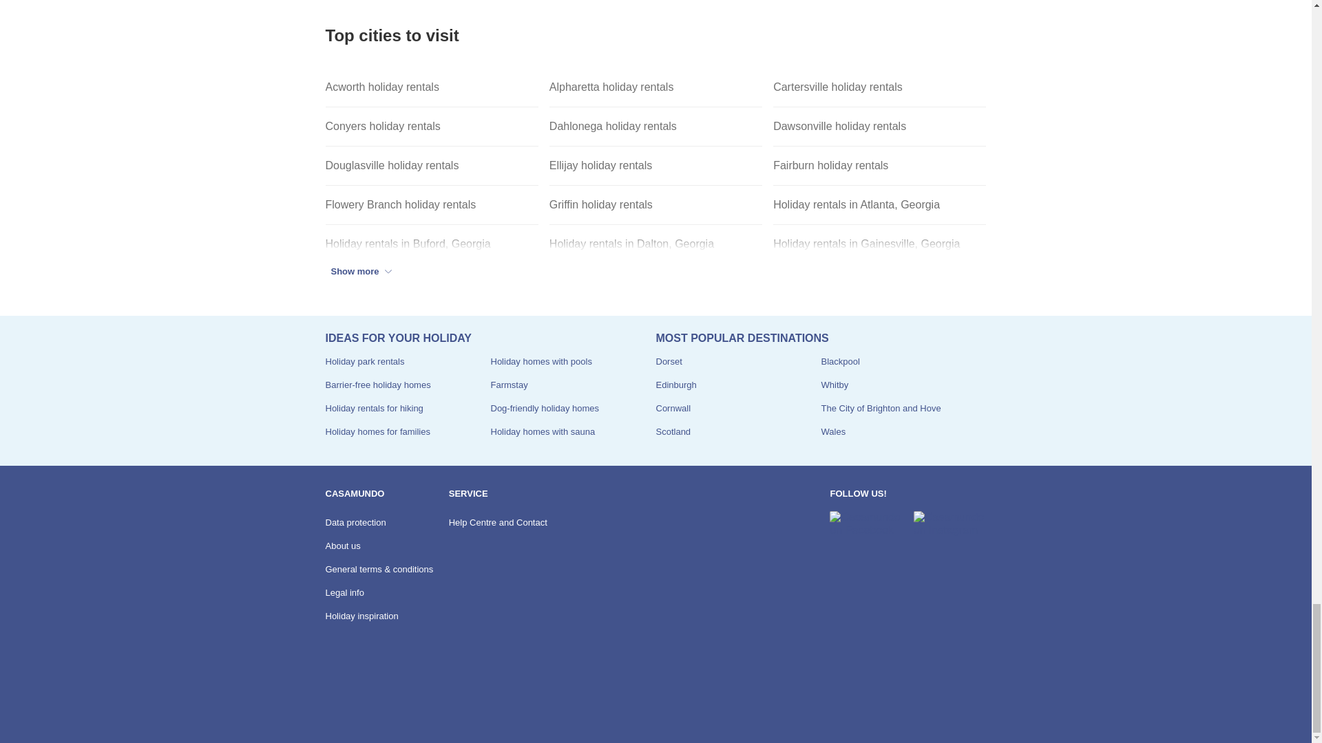 The image size is (1322, 743). I want to click on Conyers holiday rentals, so click(431, 127).